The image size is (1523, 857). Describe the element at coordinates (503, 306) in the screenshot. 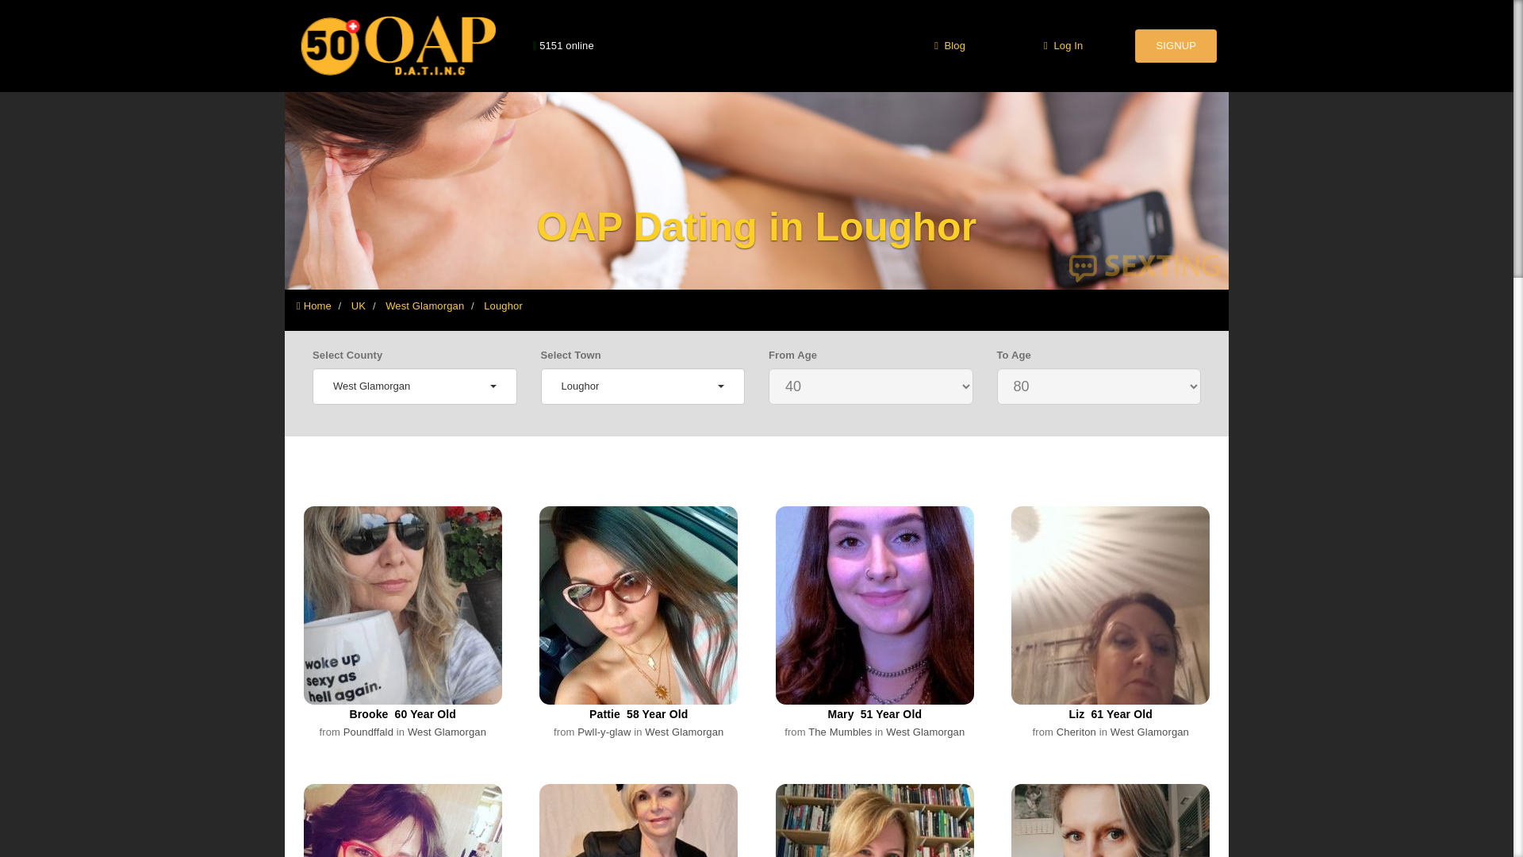

I see `granny sex dating in Loughor` at that location.